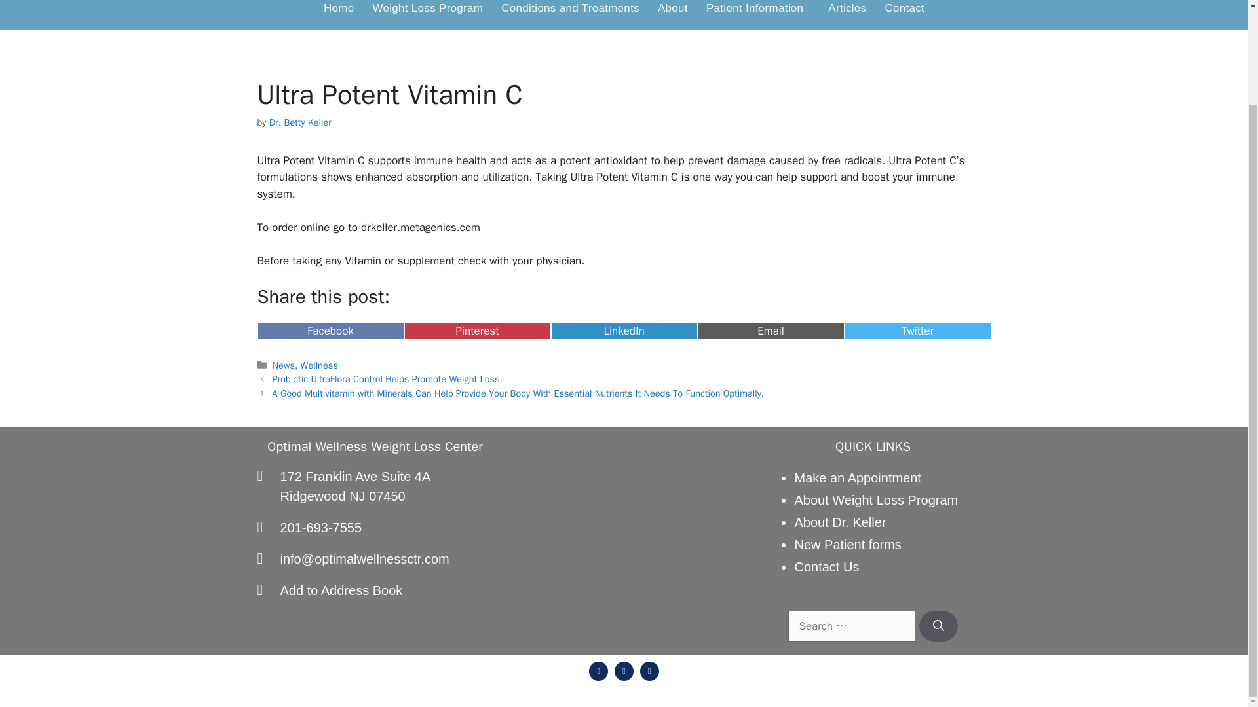  What do you see at coordinates (847, 12) in the screenshot?
I see `About Dr. Keller` at bounding box center [847, 12].